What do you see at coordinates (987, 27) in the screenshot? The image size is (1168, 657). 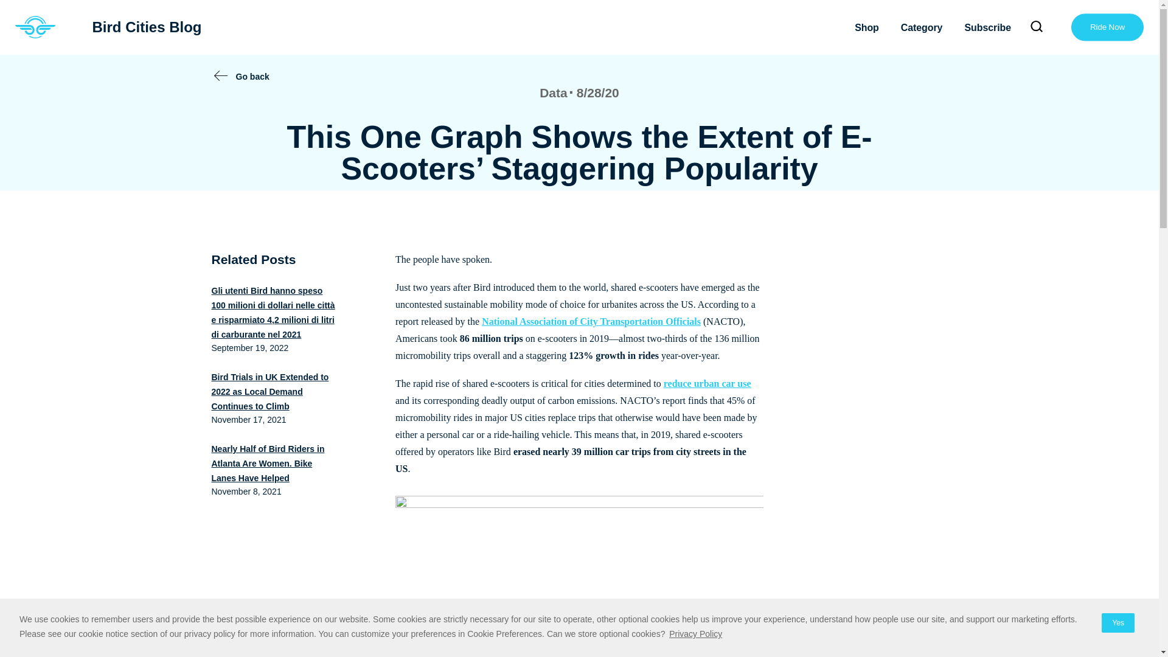 I see `Subscribe` at bounding box center [987, 27].